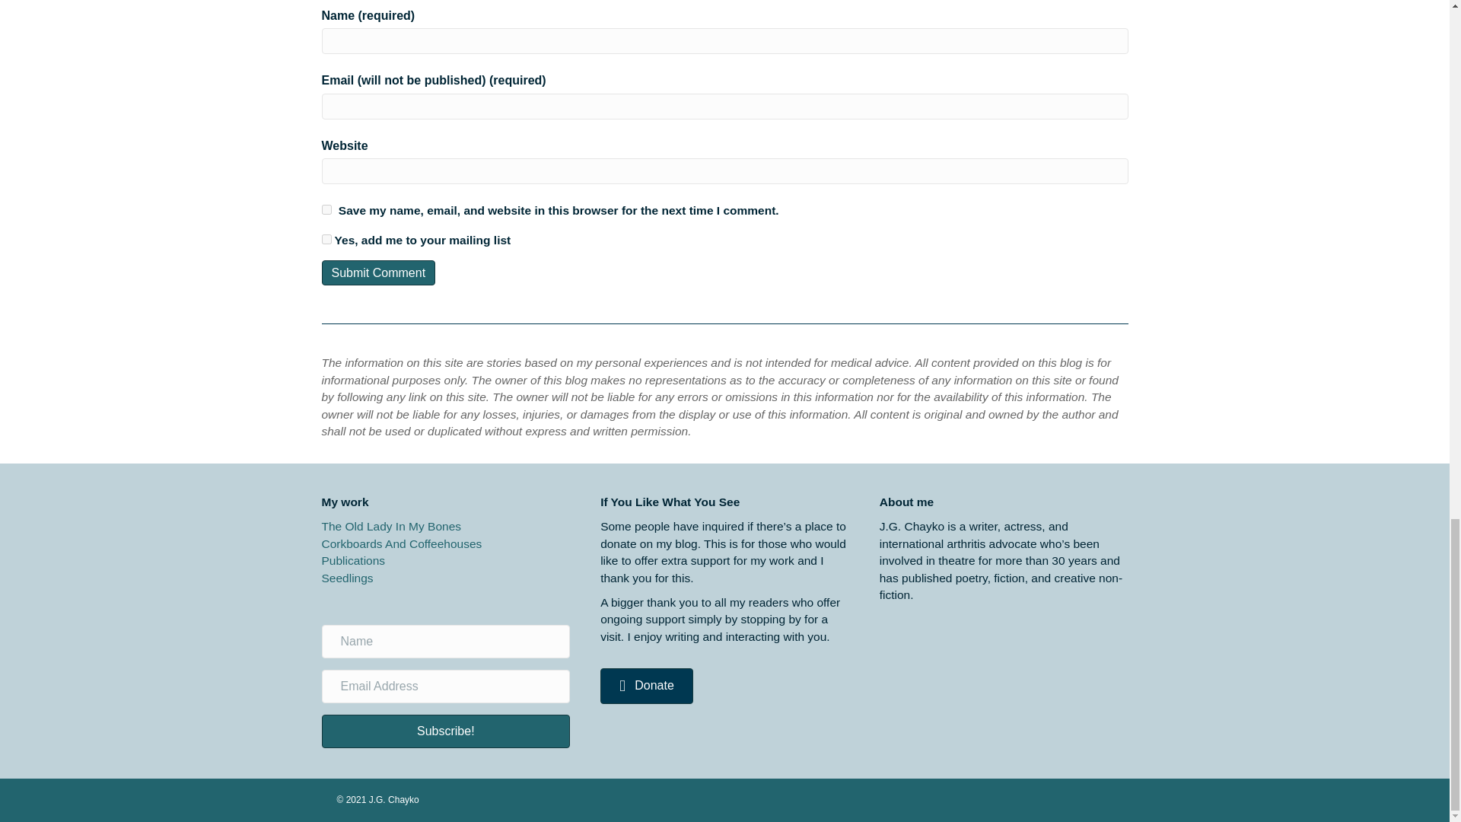 This screenshot has width=1461, height=822. What do you see at coordinates (347, 577) in the screenshot?
I see `Seedlings` at bounding box center [347, 577].